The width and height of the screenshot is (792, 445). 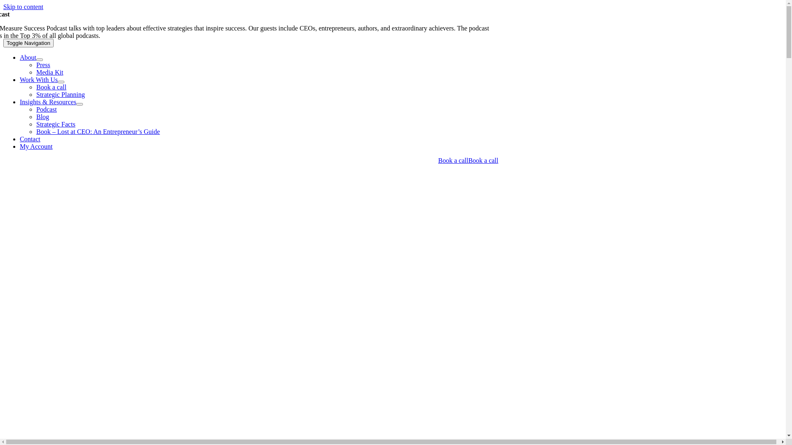 I want to click on Strategic Facts, so click(x=56, y=124).